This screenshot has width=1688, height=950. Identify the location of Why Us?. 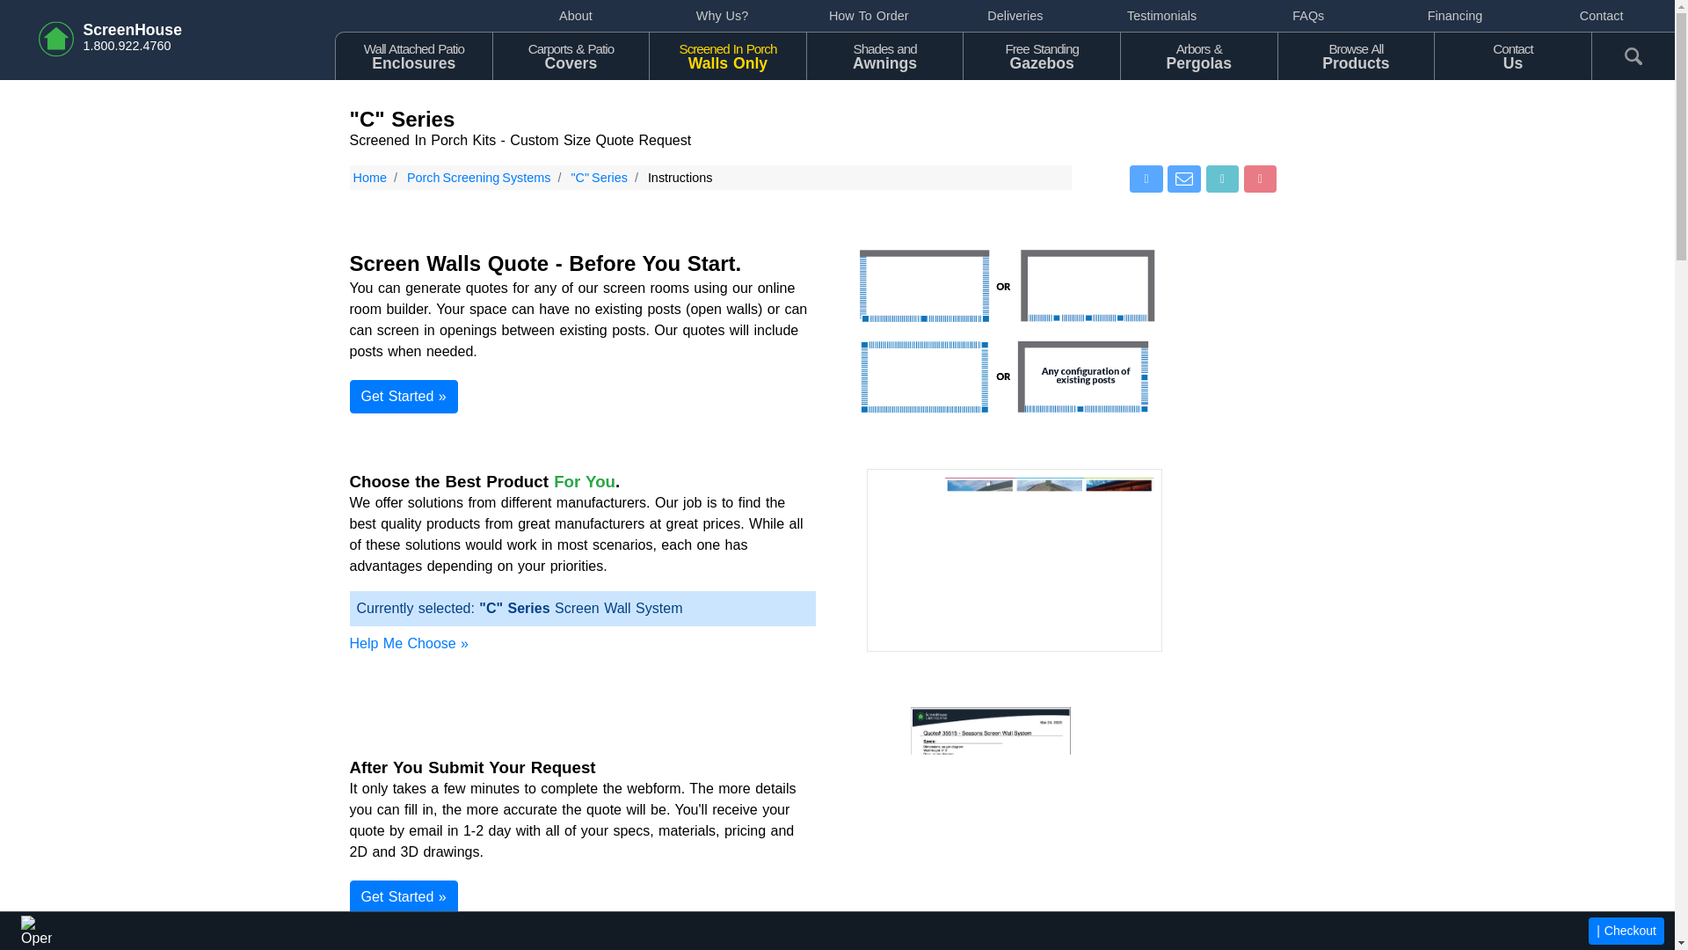
(1356, 55).